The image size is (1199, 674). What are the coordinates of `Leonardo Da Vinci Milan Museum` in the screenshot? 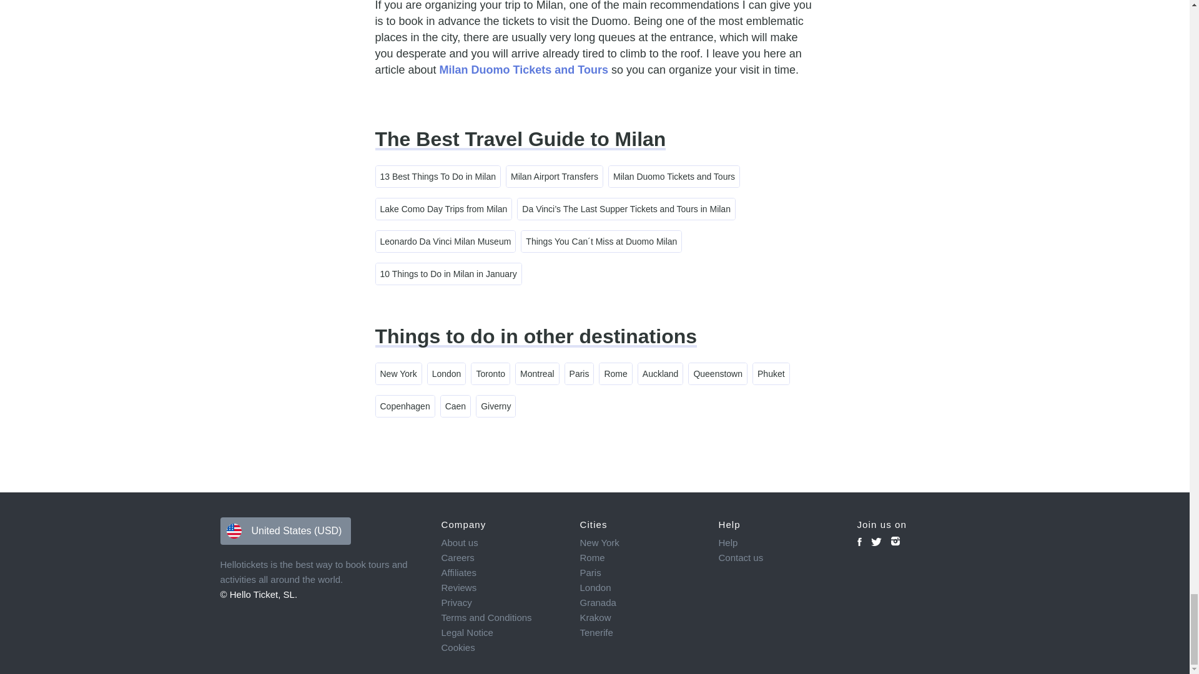 It's located at (446, 241).